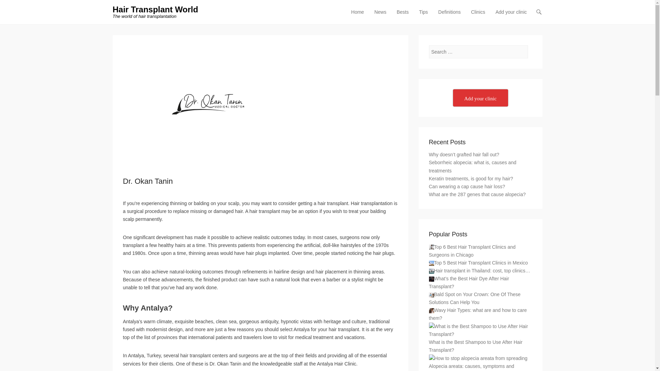 This screenshot has width=660, height=371. Describe the element at coordinates (423, 16) in the screenshot. I see `Tips` at that location.